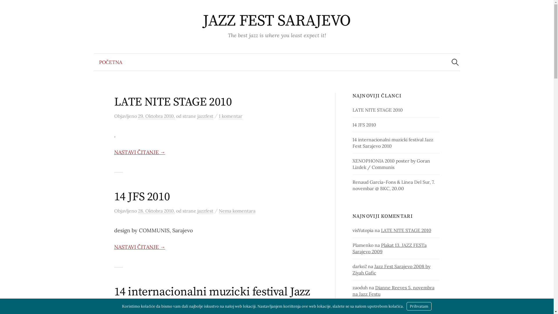  Describe the element at coordinates (406, 230) in the screenshot. I see `LATE NITE STAGE 2010` at that location.